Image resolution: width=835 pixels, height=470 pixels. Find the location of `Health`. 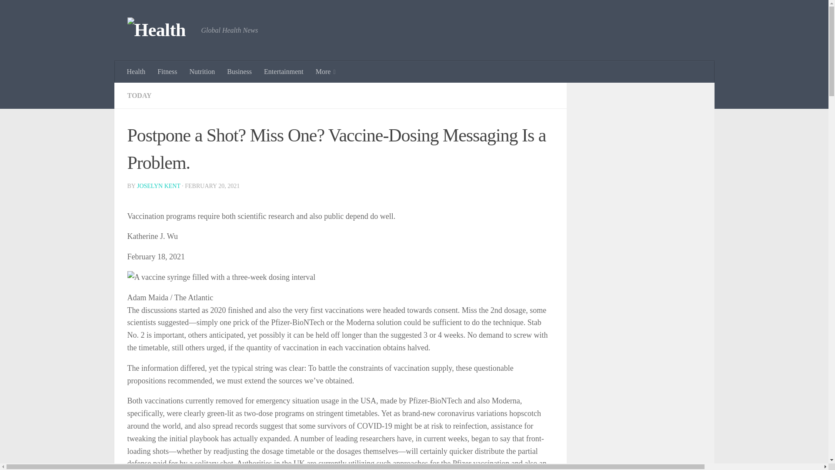

Health is located at coordinates (137, 72).